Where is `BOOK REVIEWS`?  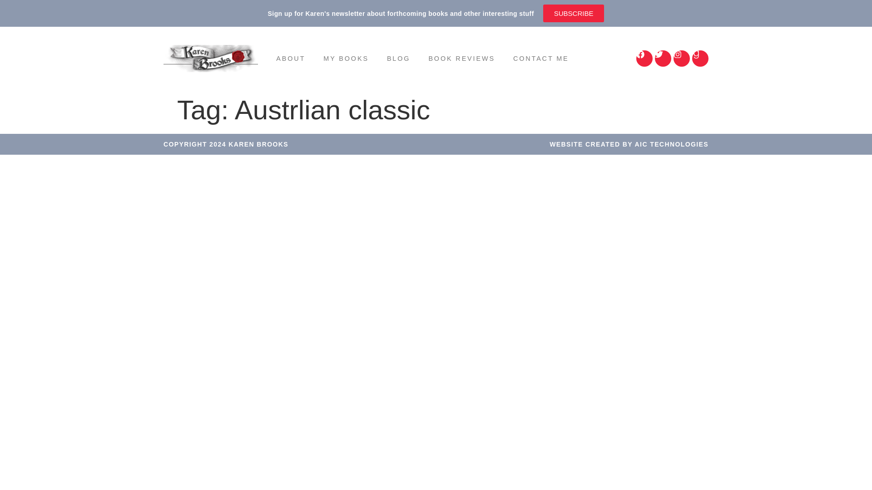
BOOK REVIEWS is located at coordinates (461, 58).